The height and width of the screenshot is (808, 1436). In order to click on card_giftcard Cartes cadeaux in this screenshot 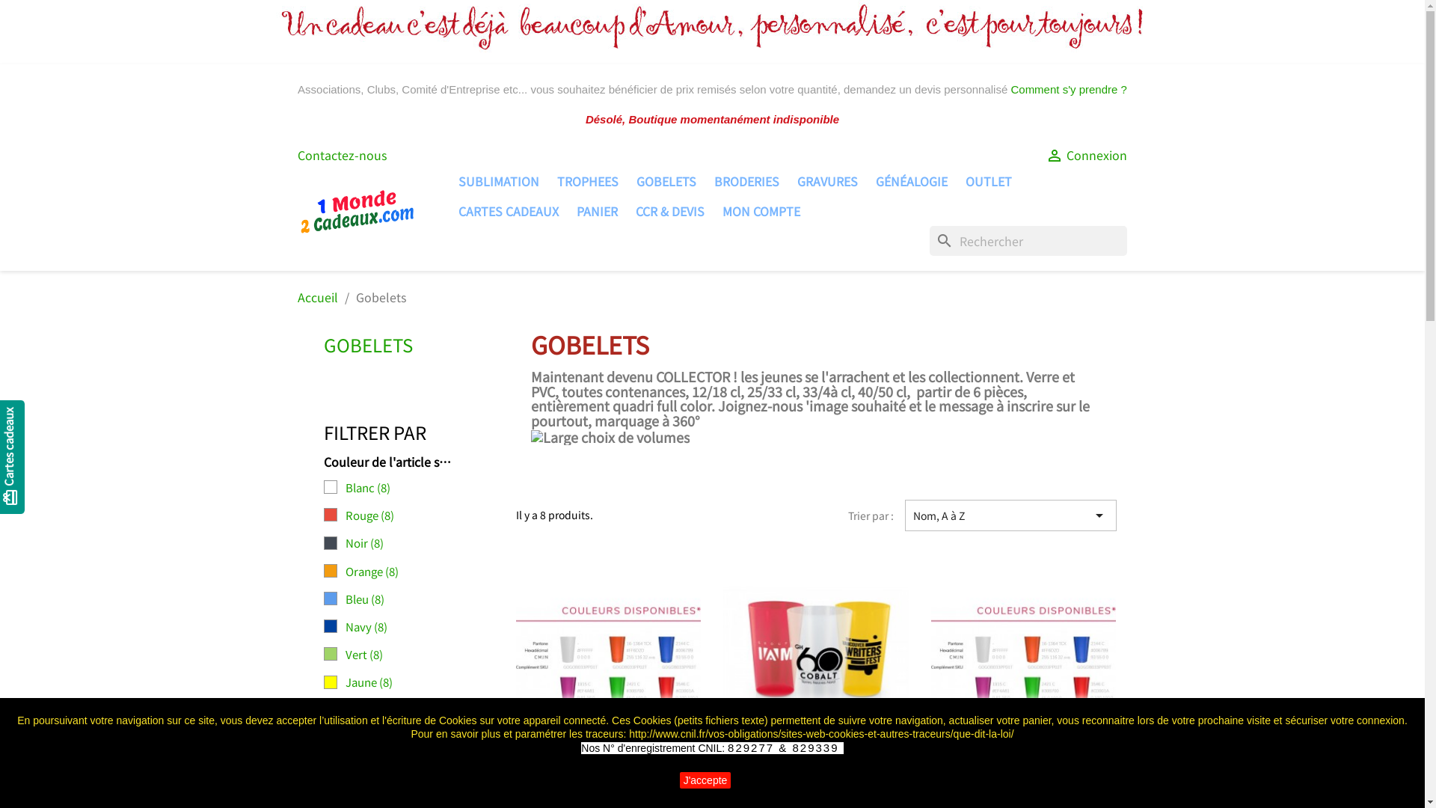, I will do `click(50, 416)`.